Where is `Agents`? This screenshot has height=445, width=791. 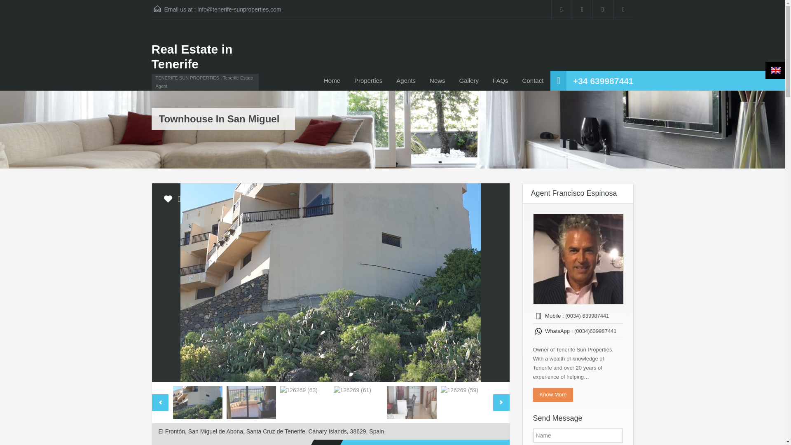 Agents is located at coordinates (405, 81).